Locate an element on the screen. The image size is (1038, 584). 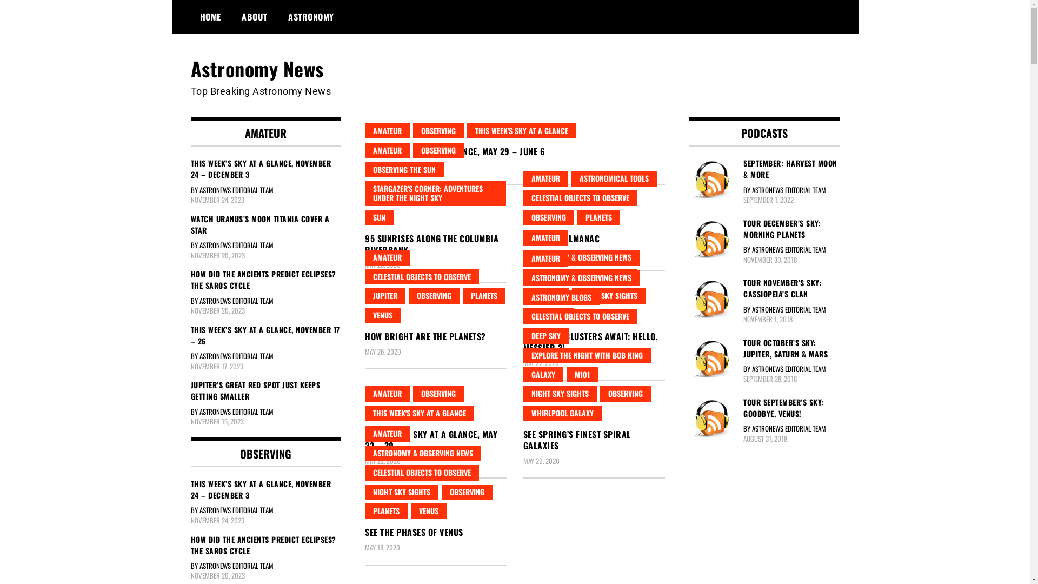
SEE THE PHASES OF VENUS is located at coordinates (414, 532).